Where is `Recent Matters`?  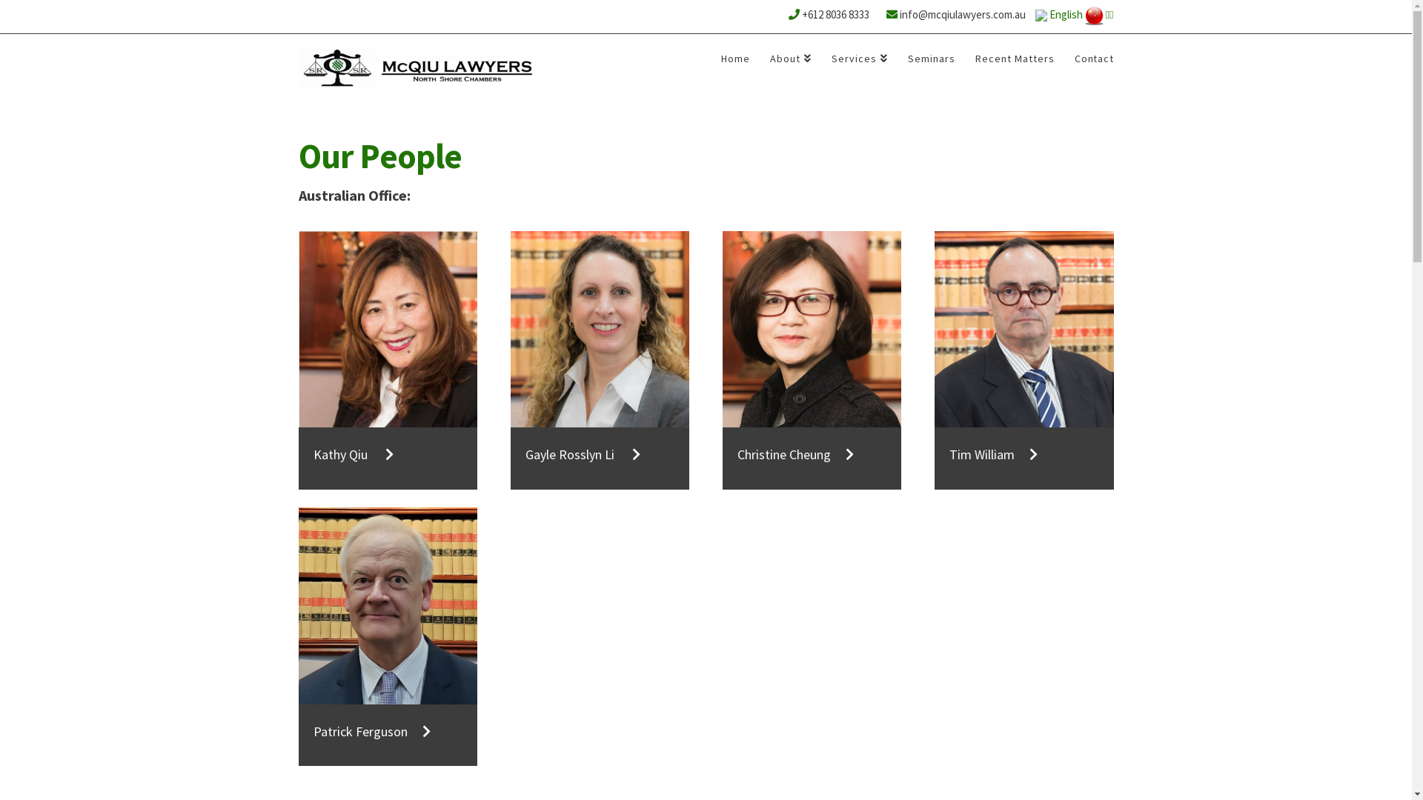
Recent Matters is located at coordinates (1015, 64).